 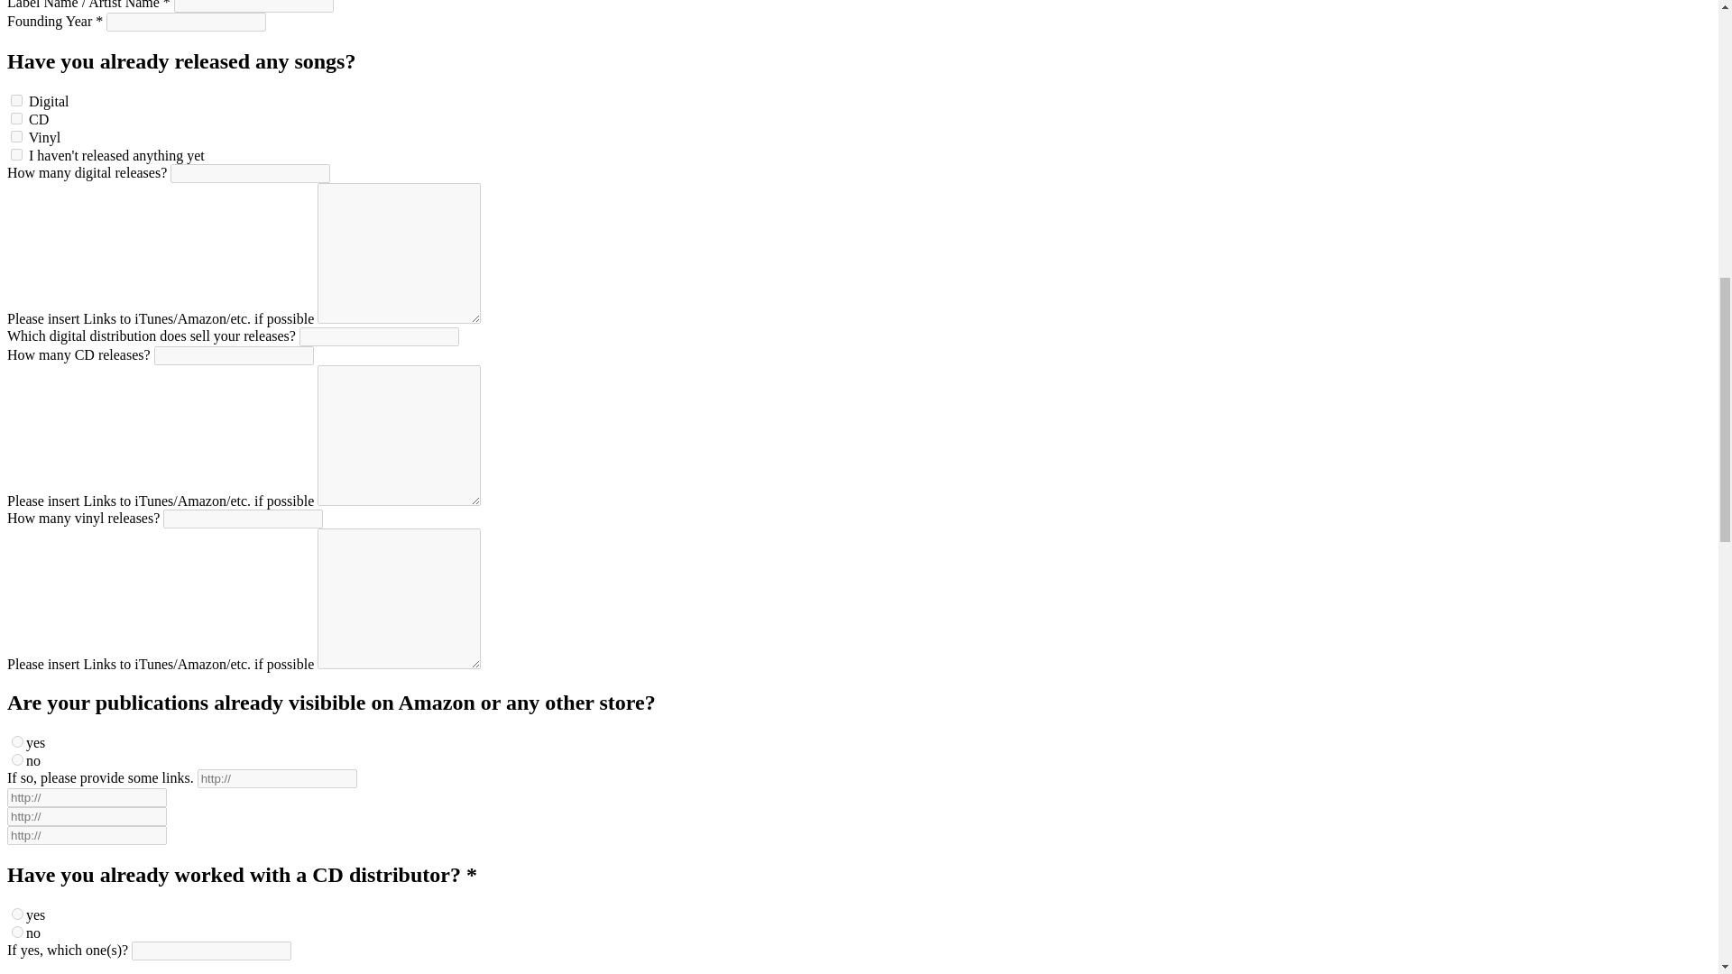 I want to click on true, so click(x=16, y=155).